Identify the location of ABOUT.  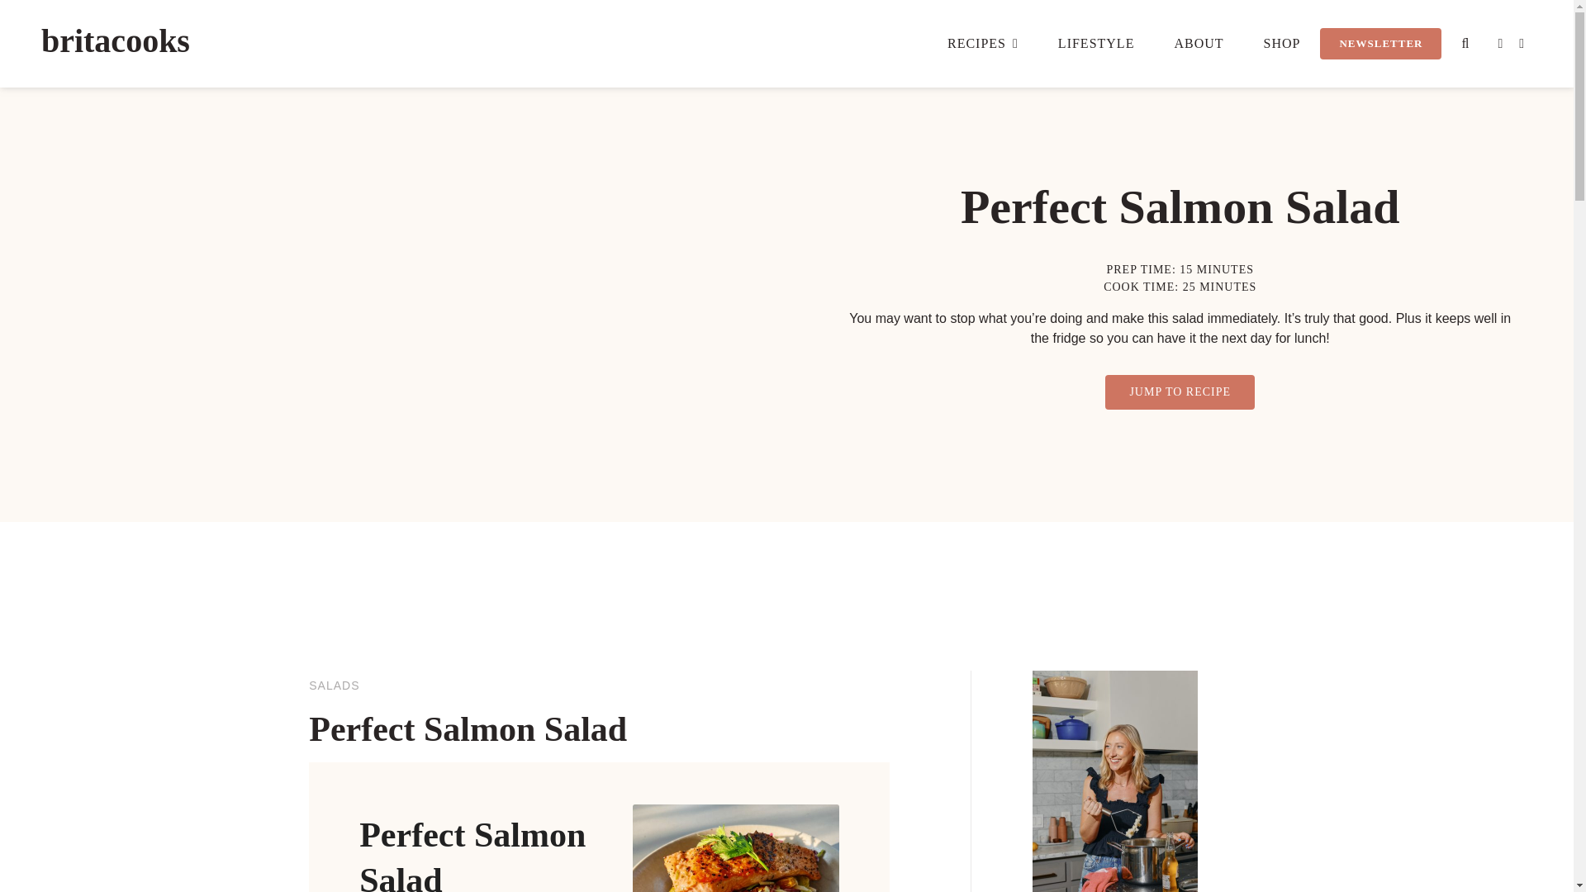
(1199, 43).